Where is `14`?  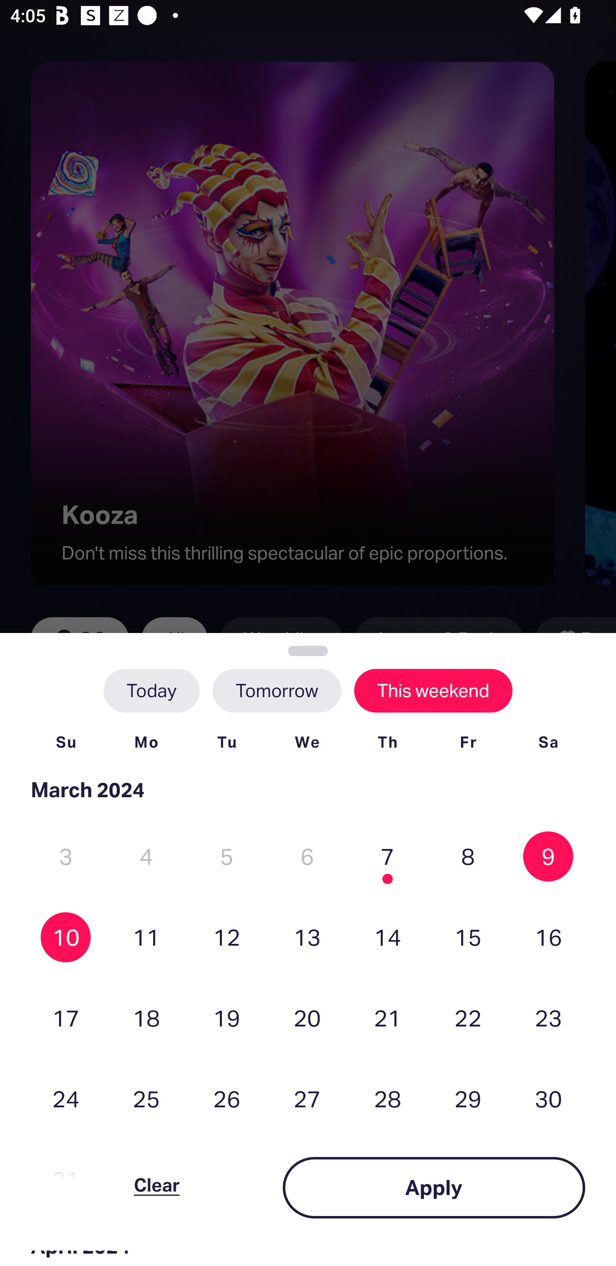 14 is located at coordinates (387, 937).